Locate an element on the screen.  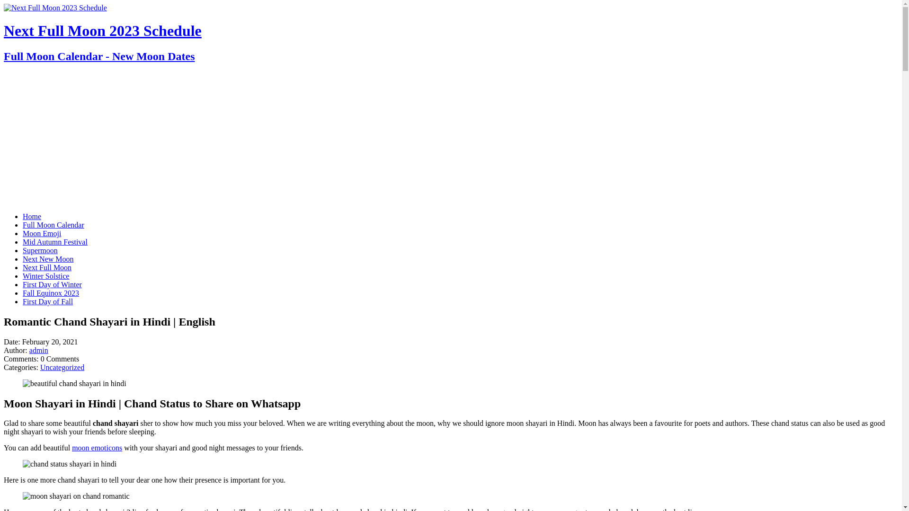
Home is located at coordinates (32, 217).